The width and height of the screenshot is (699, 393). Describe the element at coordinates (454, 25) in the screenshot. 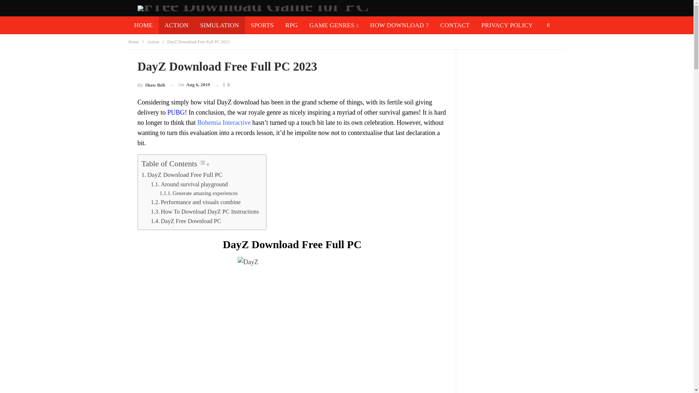

I see `CONTACT` at that location.